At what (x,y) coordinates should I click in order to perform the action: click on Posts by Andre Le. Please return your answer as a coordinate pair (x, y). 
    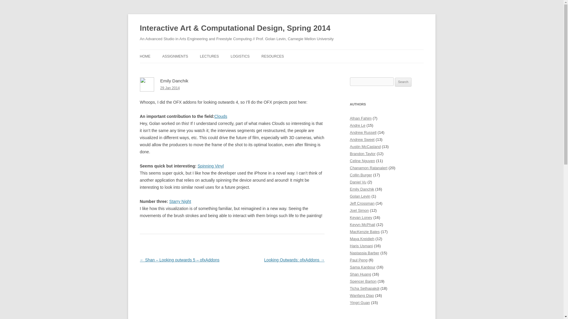
    Looking at the image, I should click on (357, 125).